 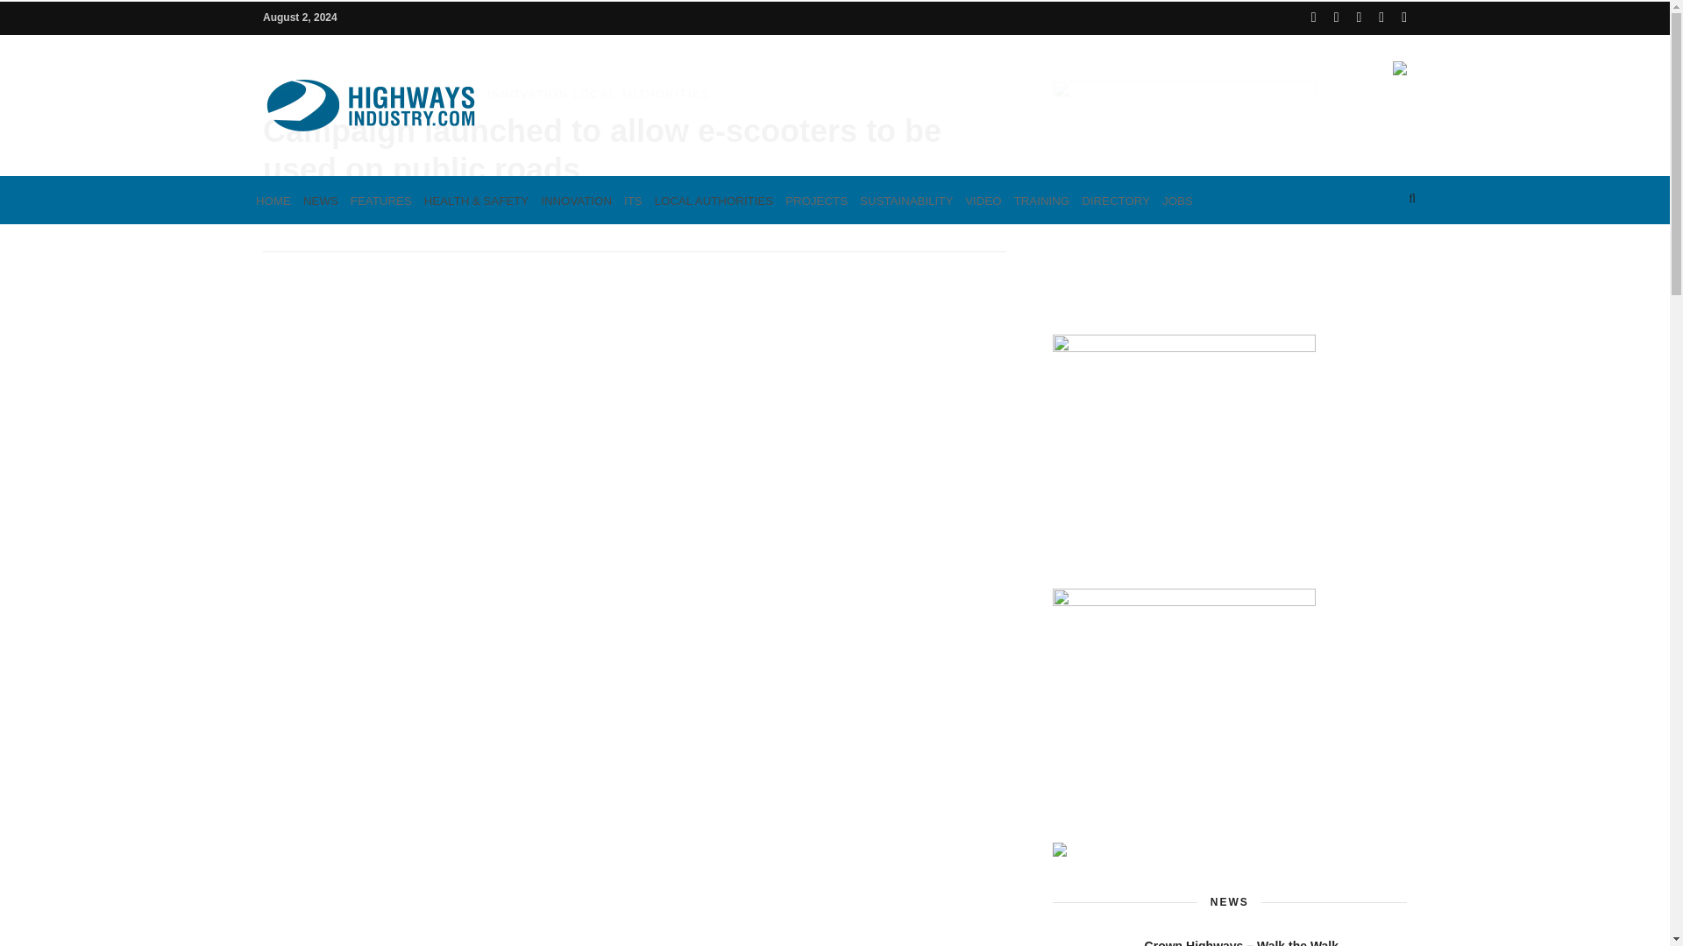 What do you see at coordinates (714, 200) in the screenshot?
I see `LOCAL AUTHORITIES` at bounding box center [714, 200].